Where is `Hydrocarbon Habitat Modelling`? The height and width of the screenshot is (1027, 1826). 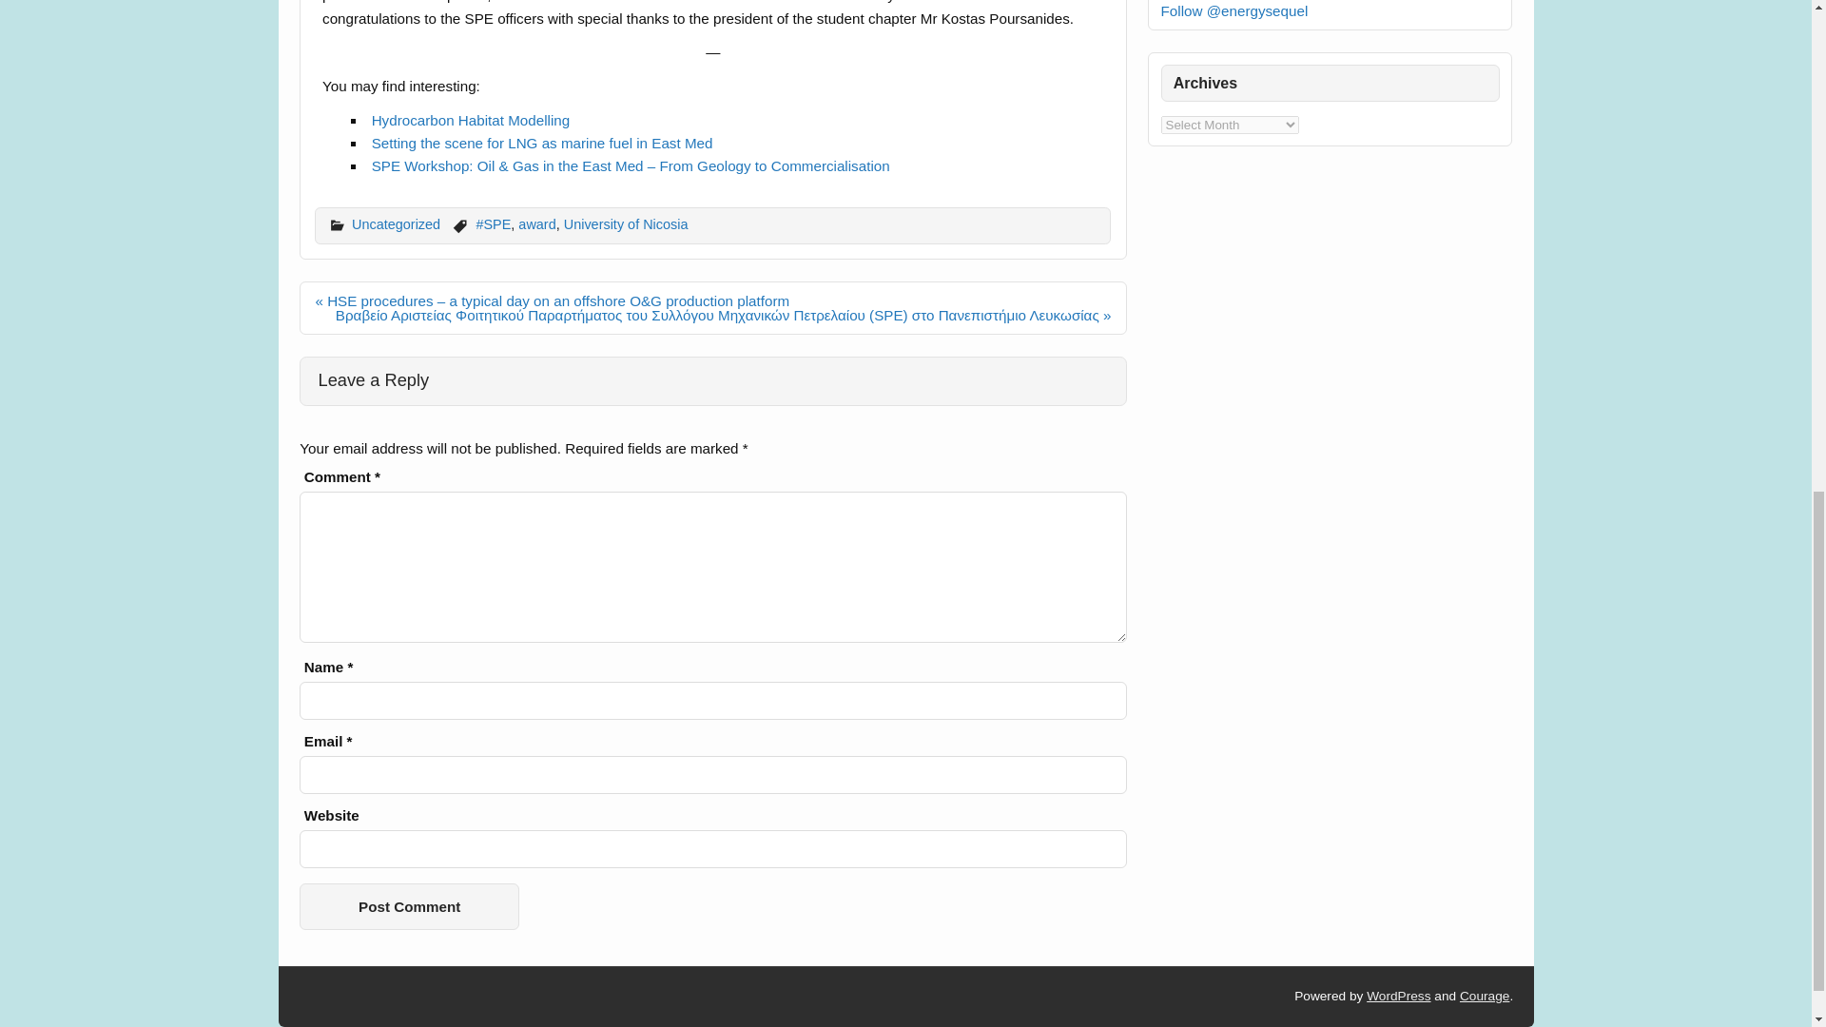
Hydrocarbon Habitat Modelling is located at coordinates (471, 120).